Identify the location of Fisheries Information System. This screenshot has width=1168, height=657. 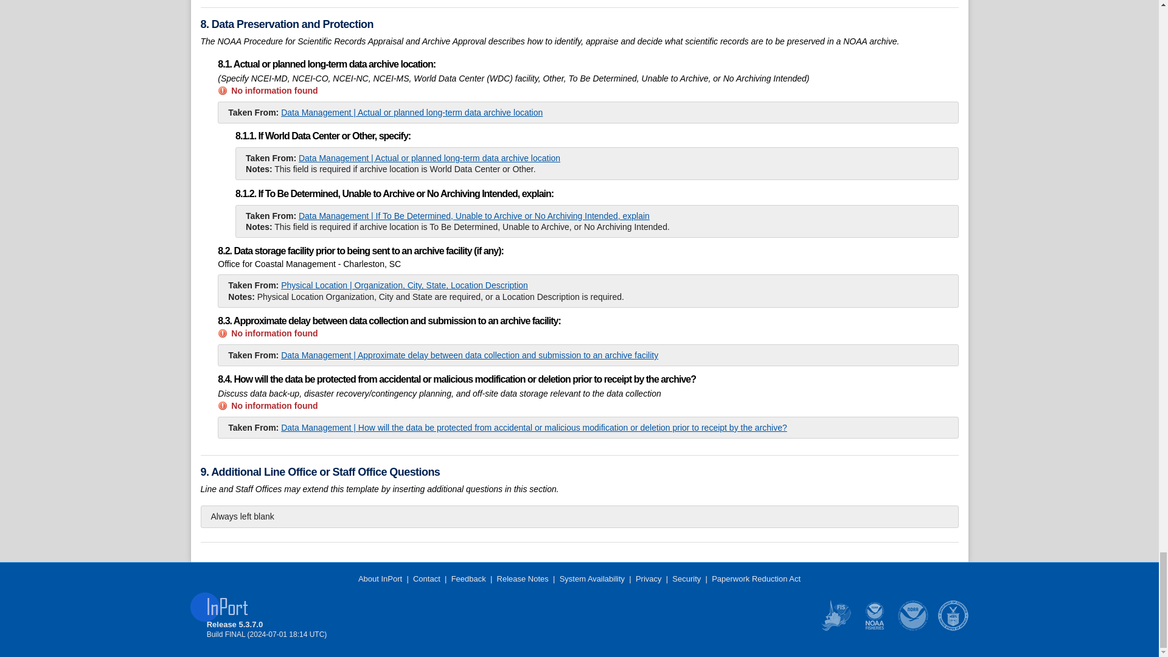
(835, 628).